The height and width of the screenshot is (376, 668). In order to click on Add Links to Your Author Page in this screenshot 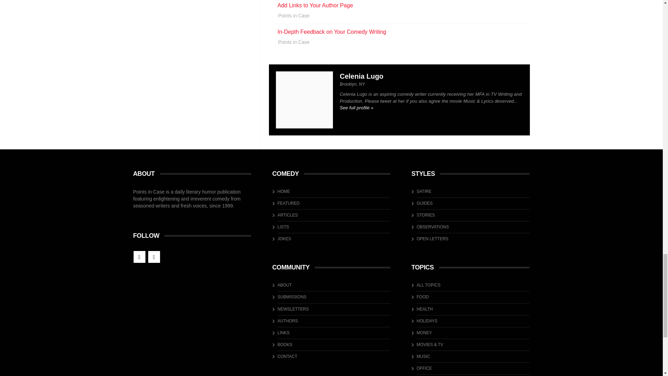, I will do `click(315, 5)`.